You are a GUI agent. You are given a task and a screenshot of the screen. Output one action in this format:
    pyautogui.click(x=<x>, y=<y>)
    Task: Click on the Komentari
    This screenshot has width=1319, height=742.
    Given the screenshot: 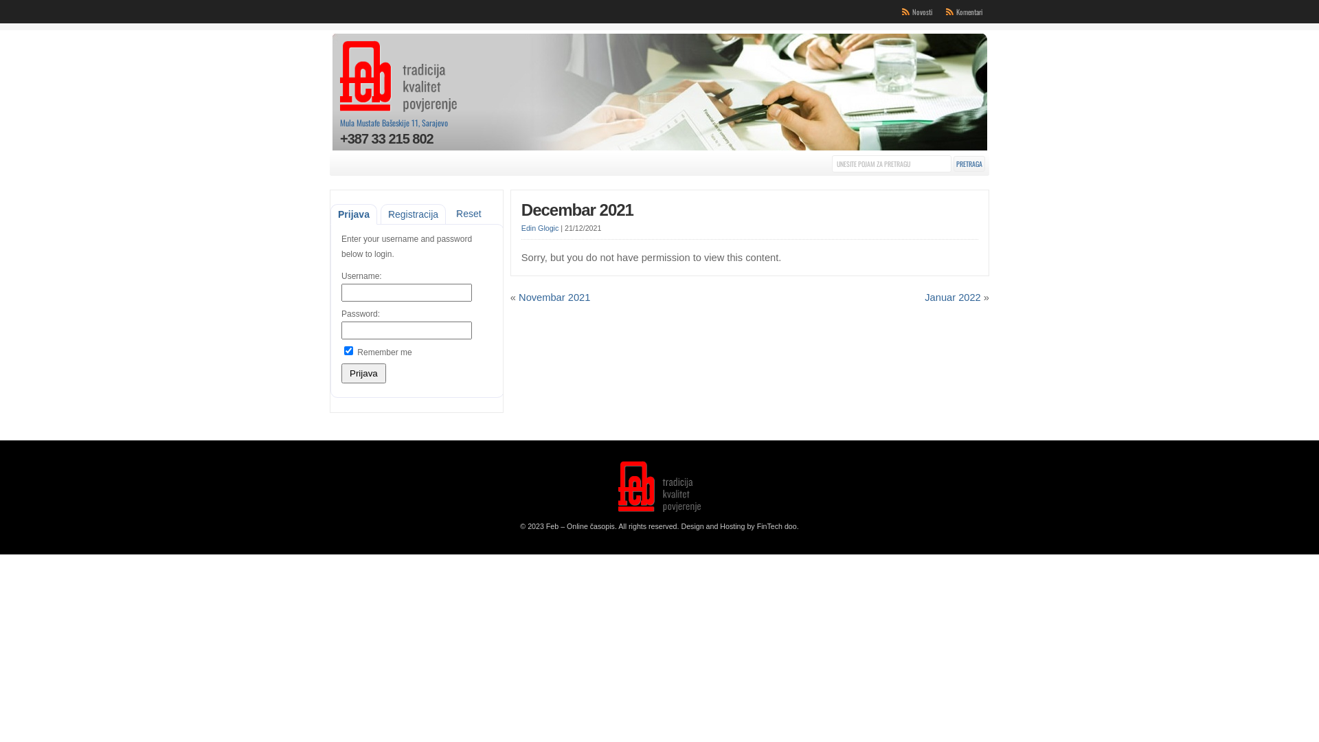 What is the action you would take?
    pyautogui.click(x=969, y=12)
    